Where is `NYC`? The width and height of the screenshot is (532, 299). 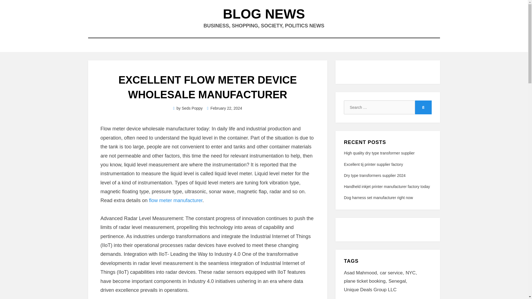
NYC is located at coordinates (412, 273).